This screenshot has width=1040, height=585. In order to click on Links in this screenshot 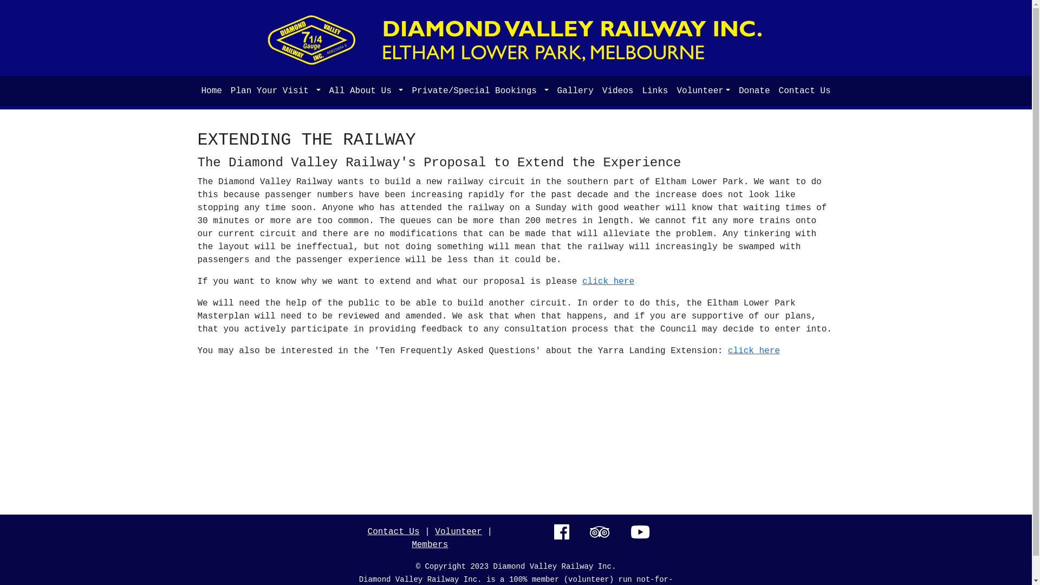, I will do `click(655, 91)`.